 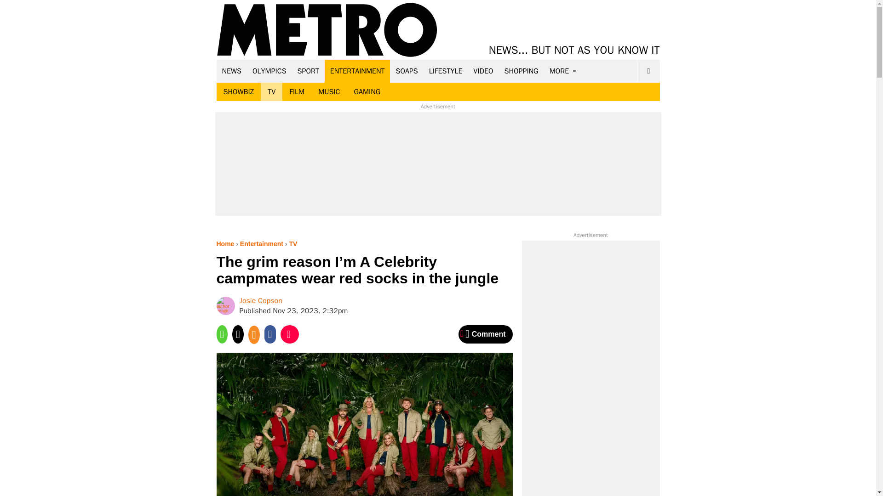 What do you see at coordinates (446, 71) in the screenshot?
I see `LIFESTYLE` at bounding box center [446, 71].